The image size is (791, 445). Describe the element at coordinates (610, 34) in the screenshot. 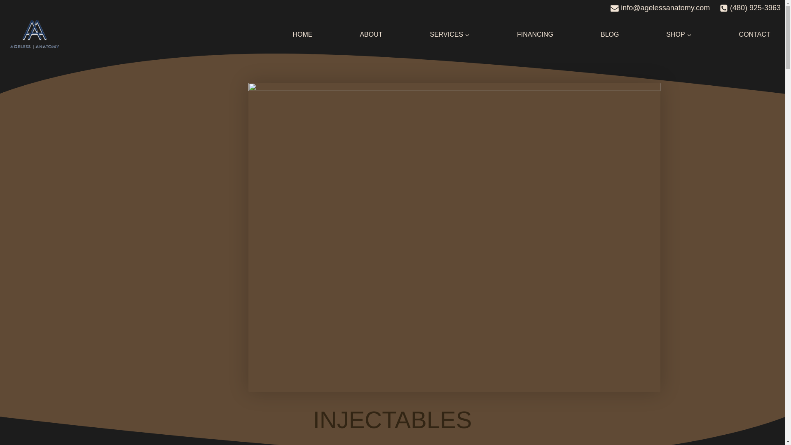

I see `BLOG` at that location.